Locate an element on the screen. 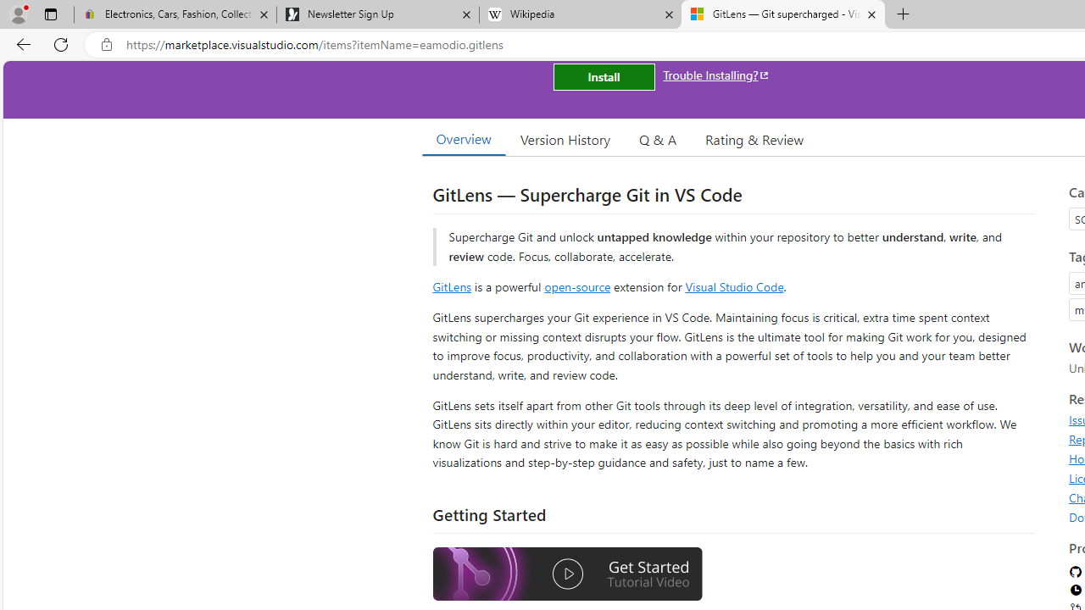 The width and height of the screenshot is (1085, 610). Install is located at coordinates (604, 76).